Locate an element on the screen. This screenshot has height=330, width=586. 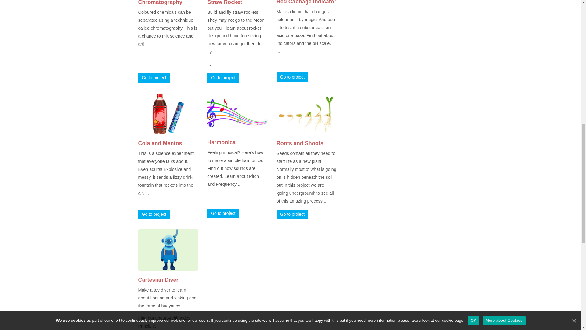
Harmonica is located at coordinates (221, 142).